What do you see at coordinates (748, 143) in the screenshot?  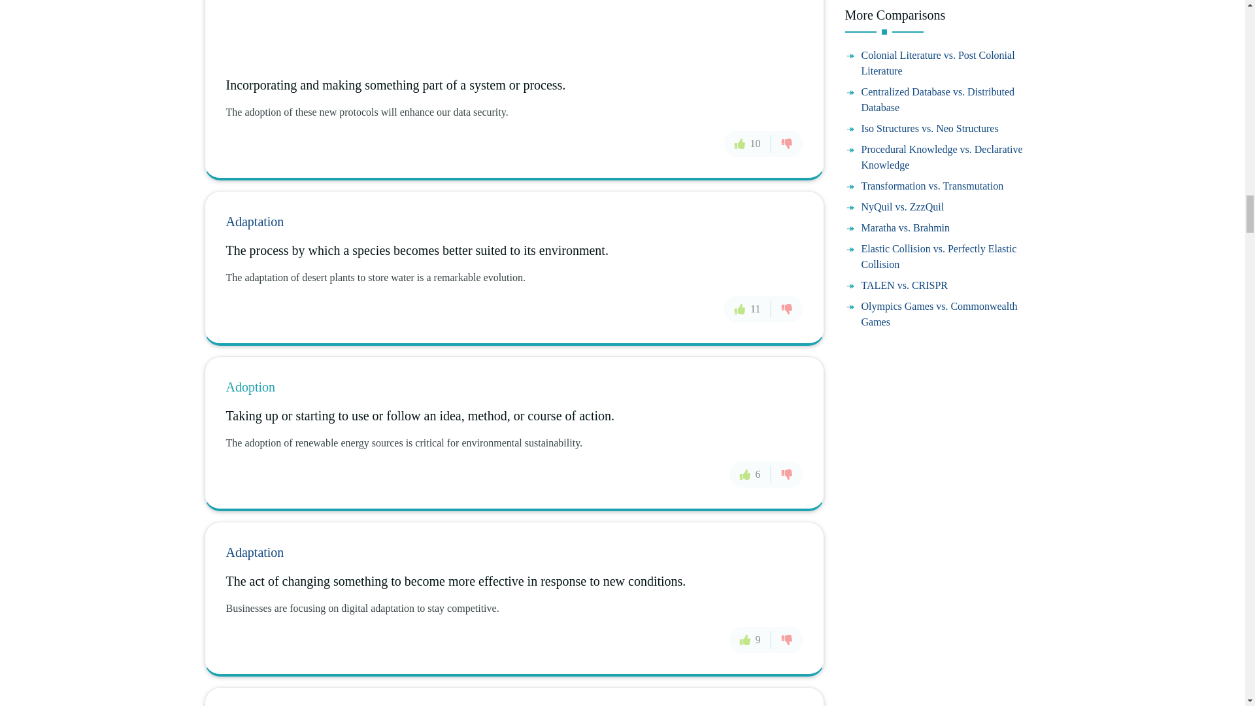 I see `10` at bounding box center [748, 143].